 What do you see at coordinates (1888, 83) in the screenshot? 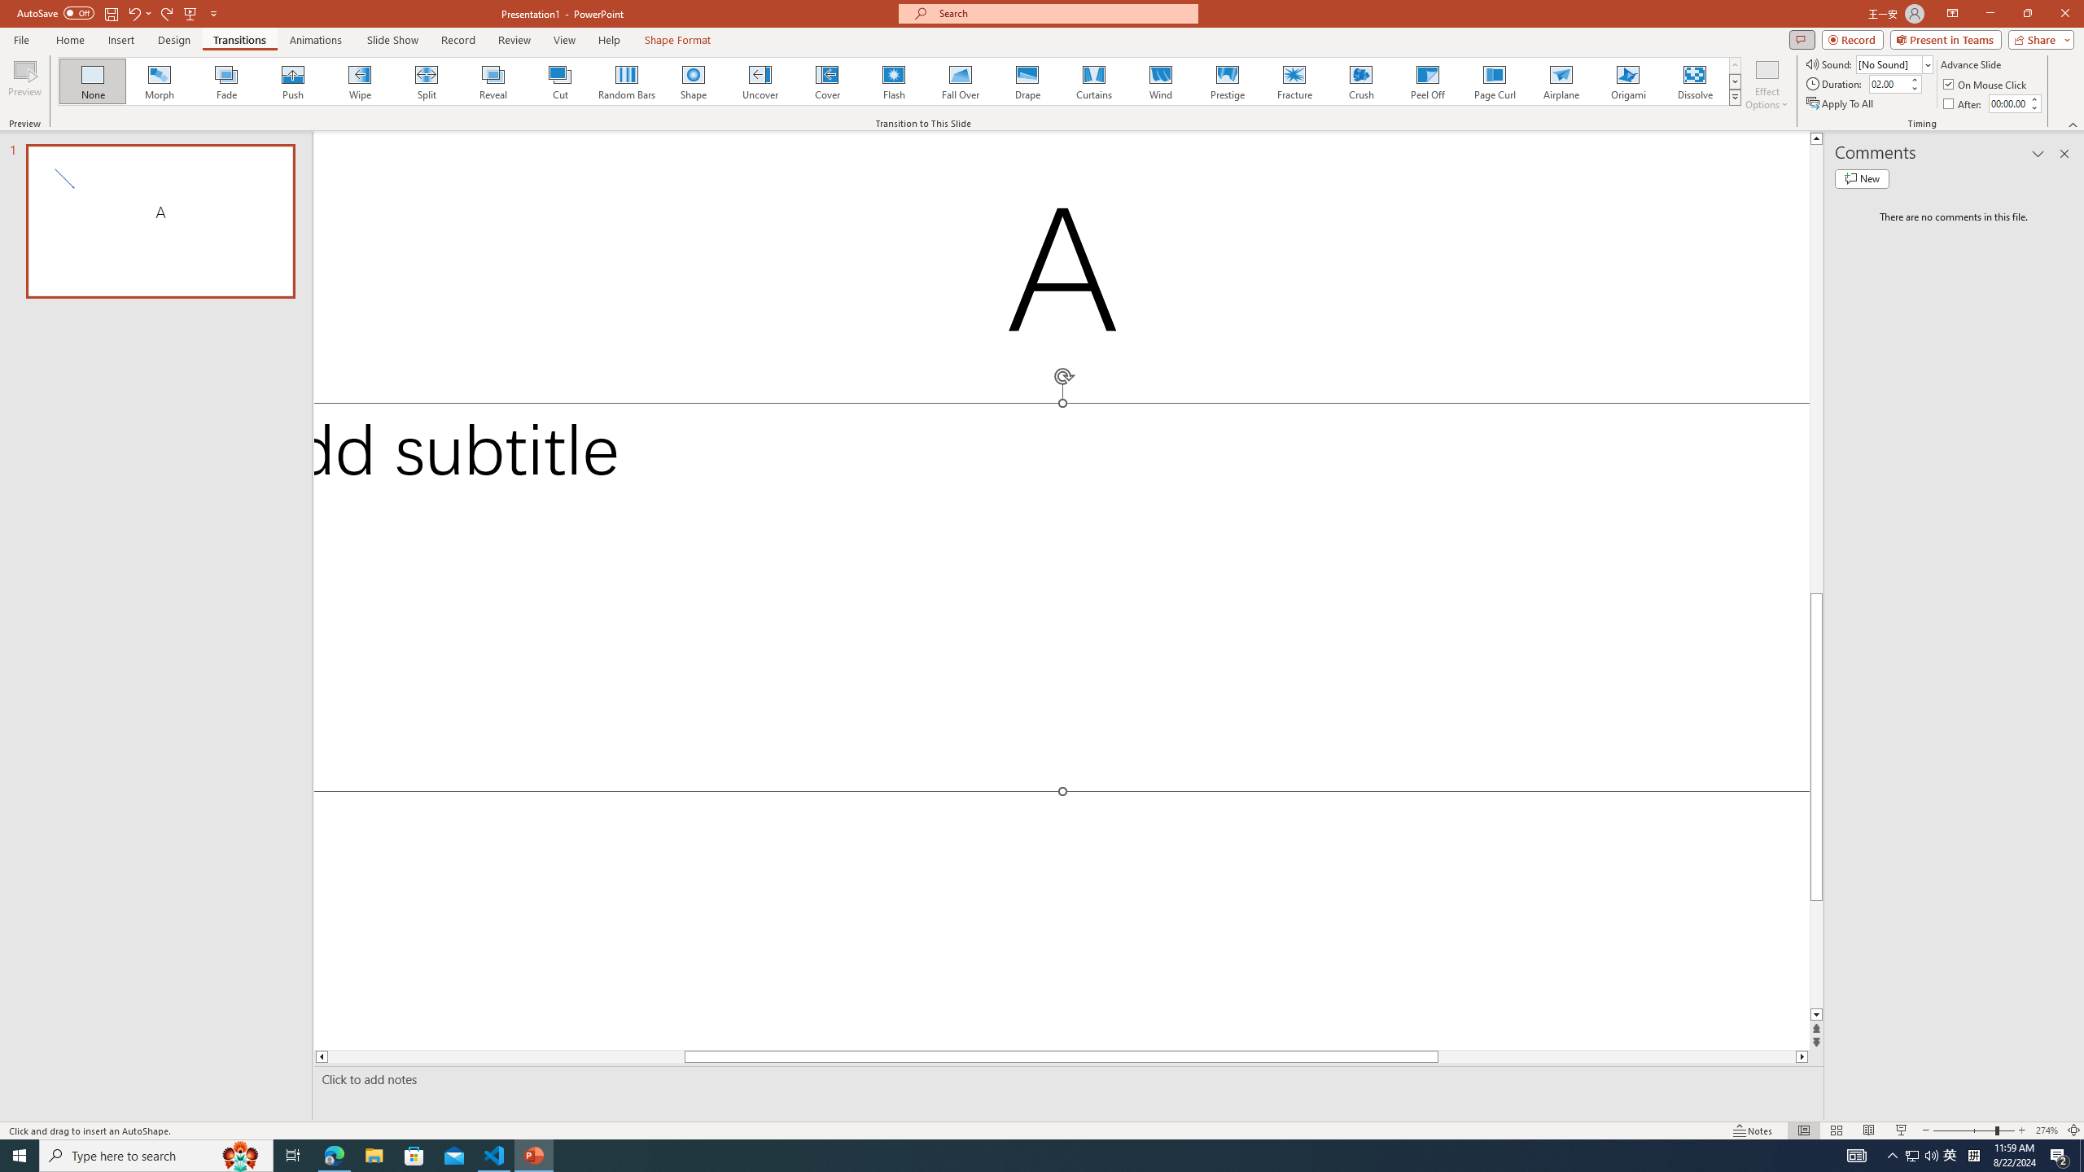
I see `Duration` at bounding box center [1888, 83].